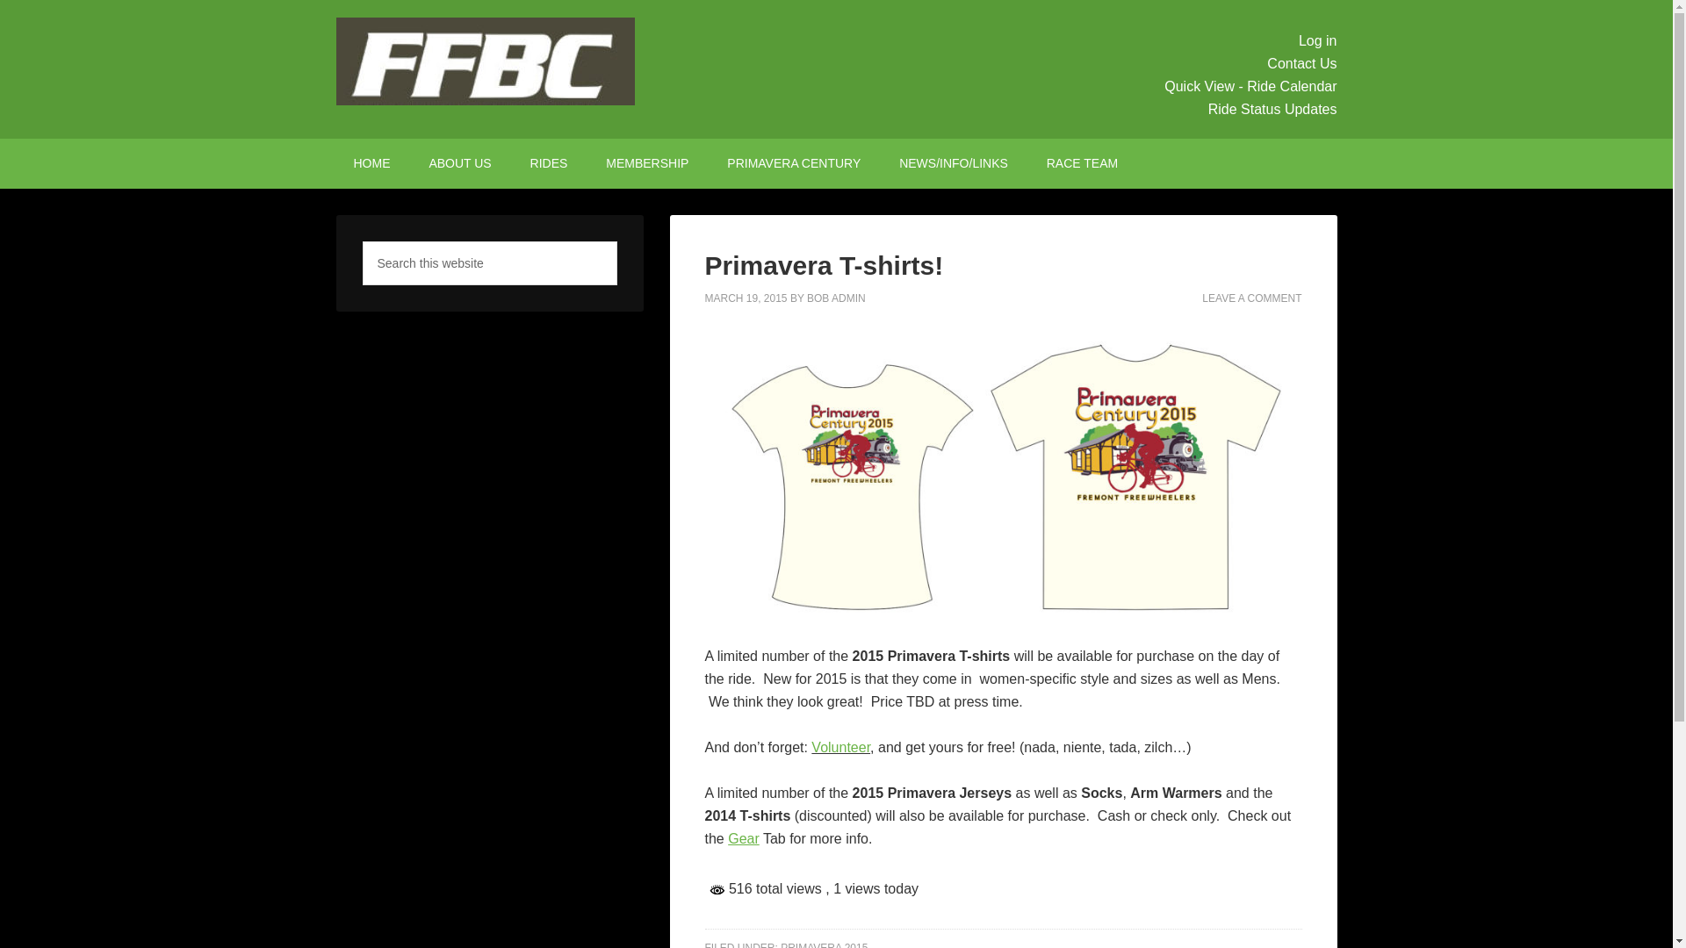 The image size is (1686, 948). I want to click on Ride Status Updates, so click(1272, 109).